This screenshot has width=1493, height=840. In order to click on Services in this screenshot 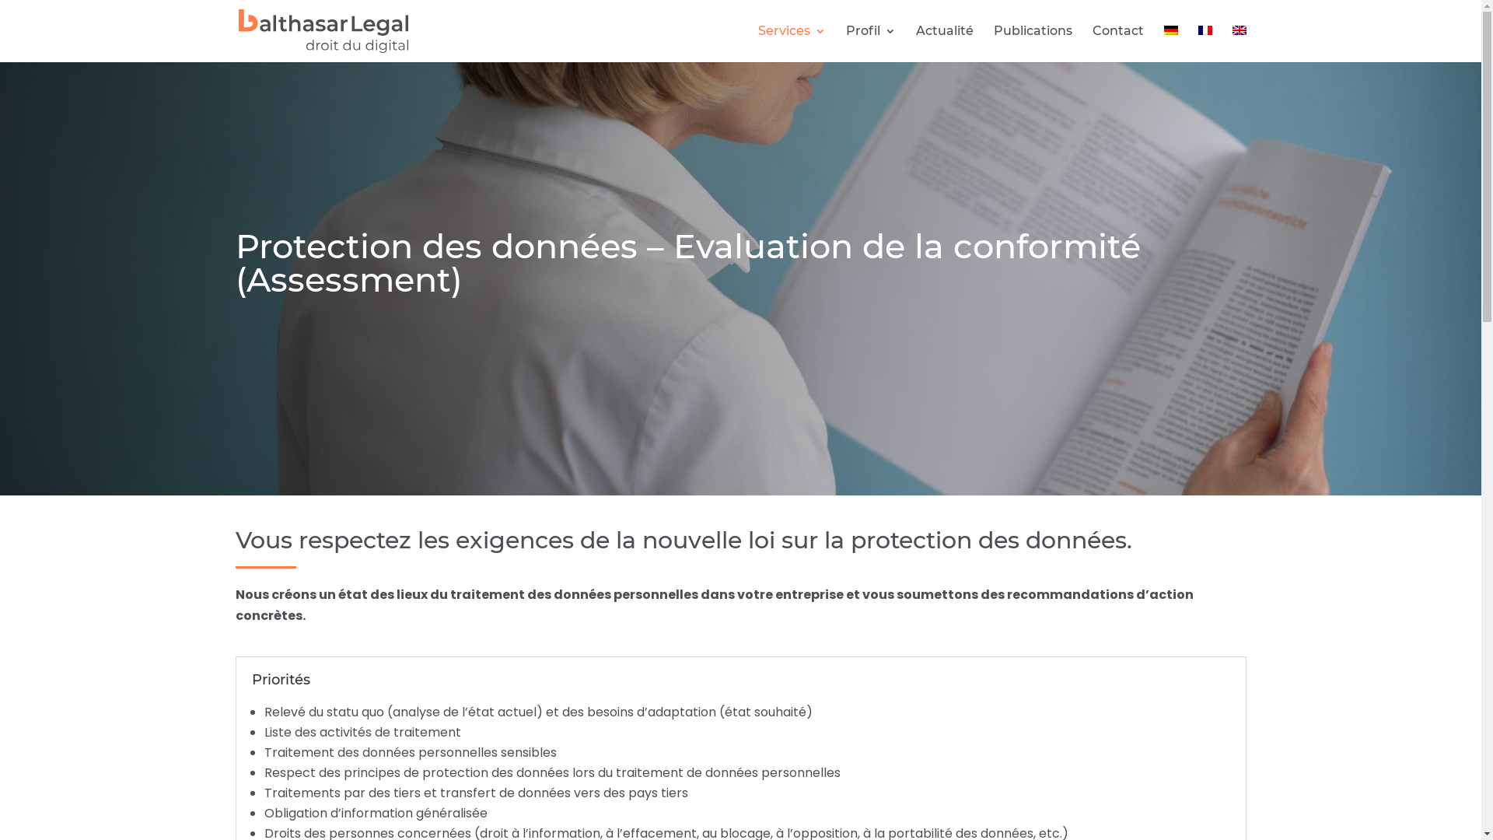, I will do `click(792, 44)`.